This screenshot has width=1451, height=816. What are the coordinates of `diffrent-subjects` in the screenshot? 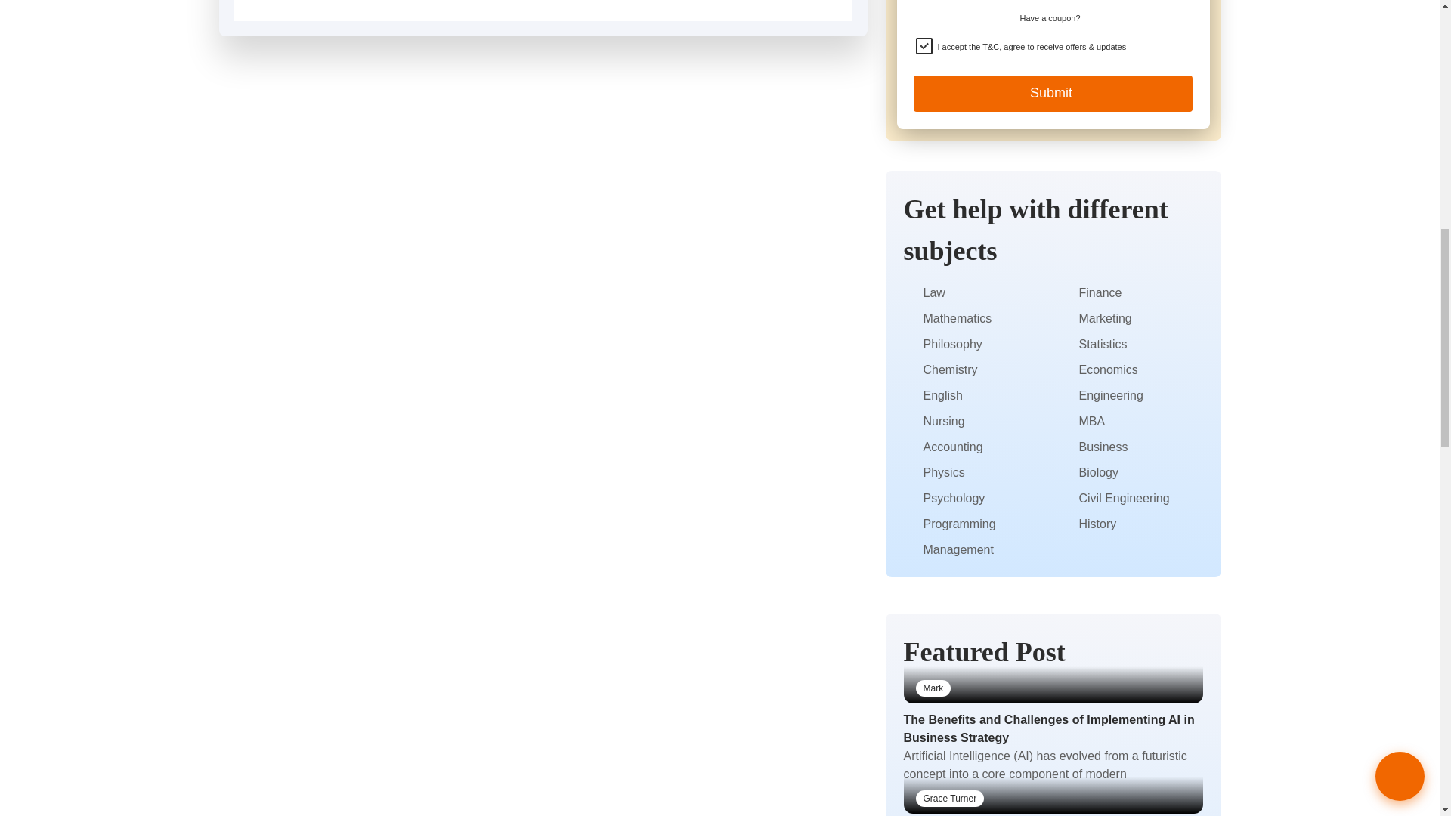 It's located at (910, 396).